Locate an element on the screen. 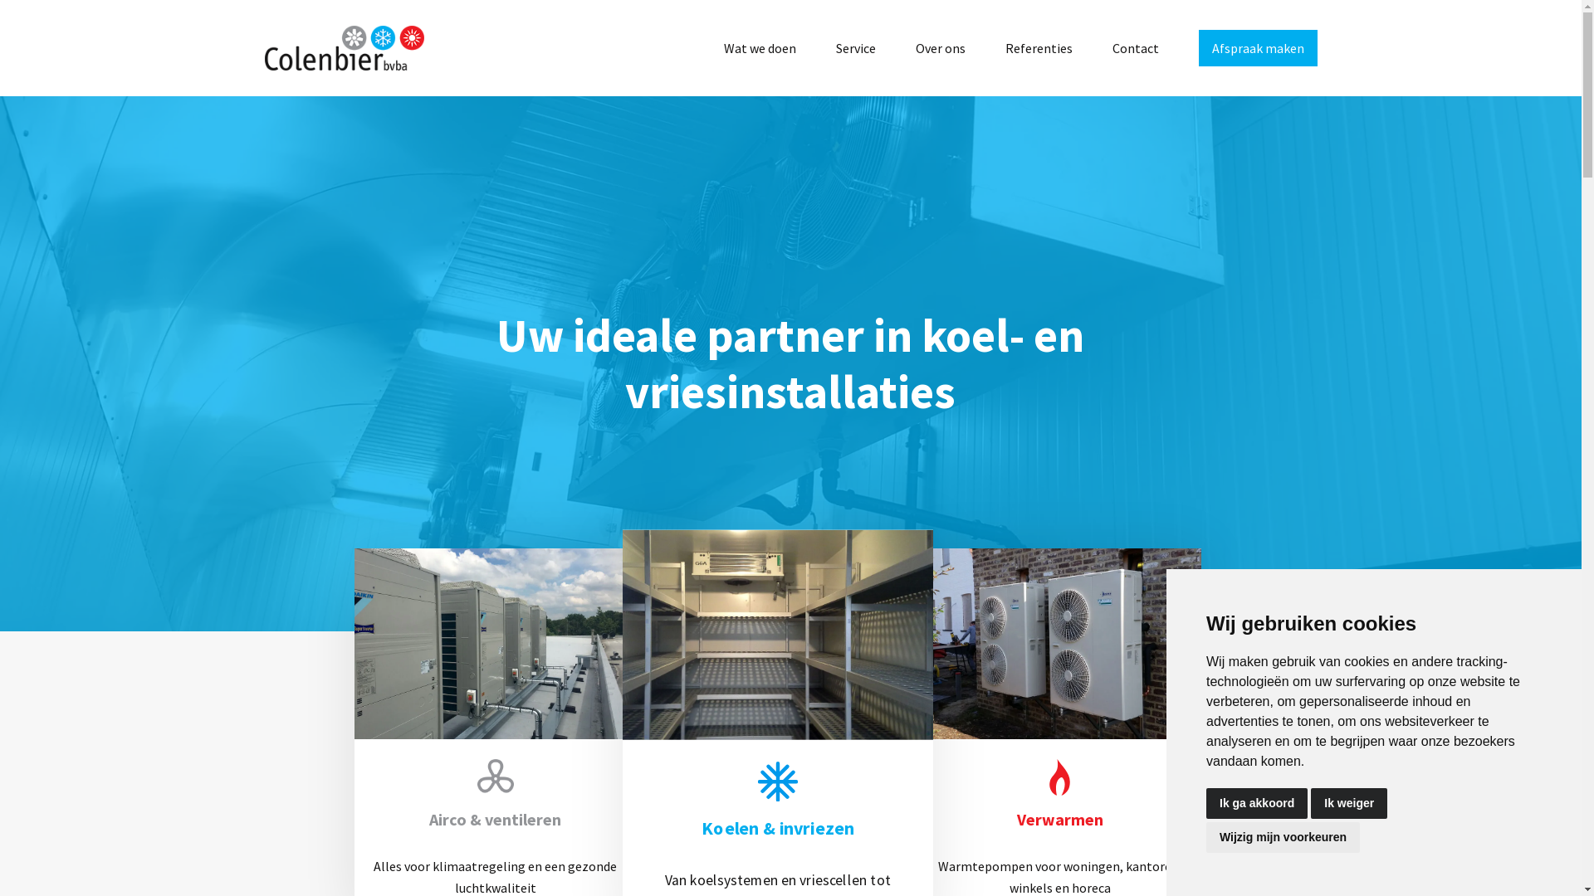 The height and width of the screenshot is (896, 1594). Ik ga akkoord is located at coordinates (1257, 803).